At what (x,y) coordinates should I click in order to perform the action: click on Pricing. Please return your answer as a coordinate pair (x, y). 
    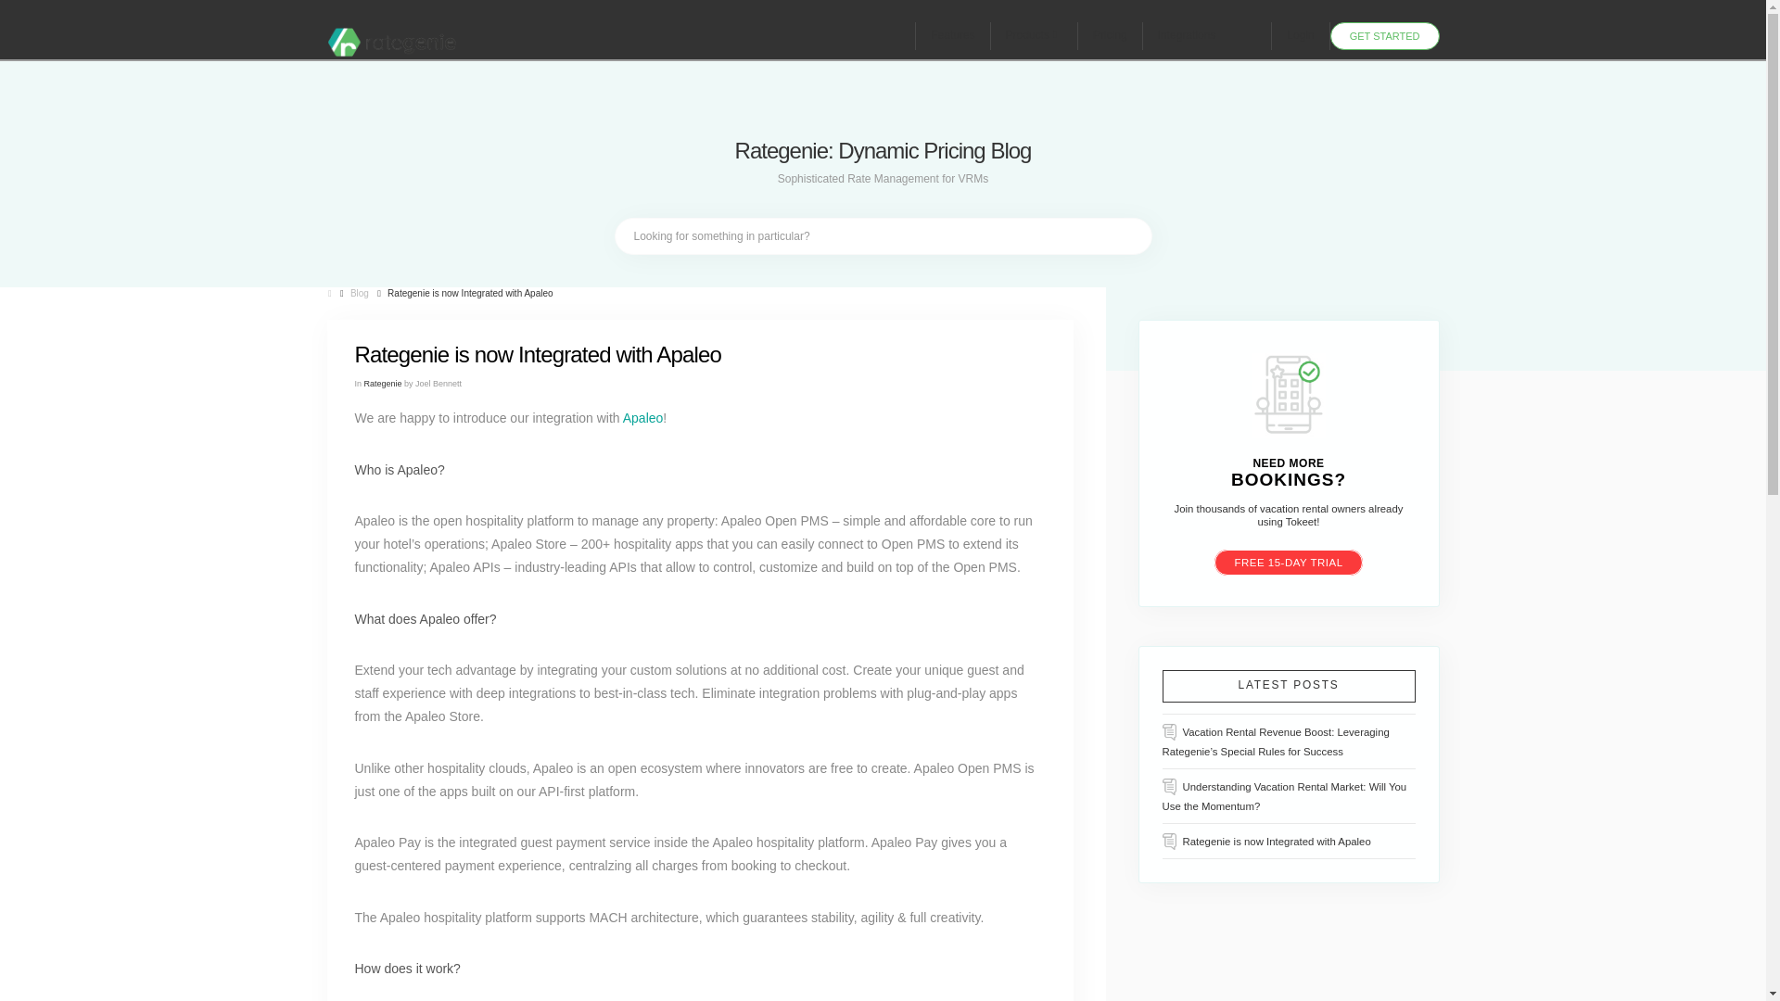
    Looking at the image, I should click on (1111, 35).